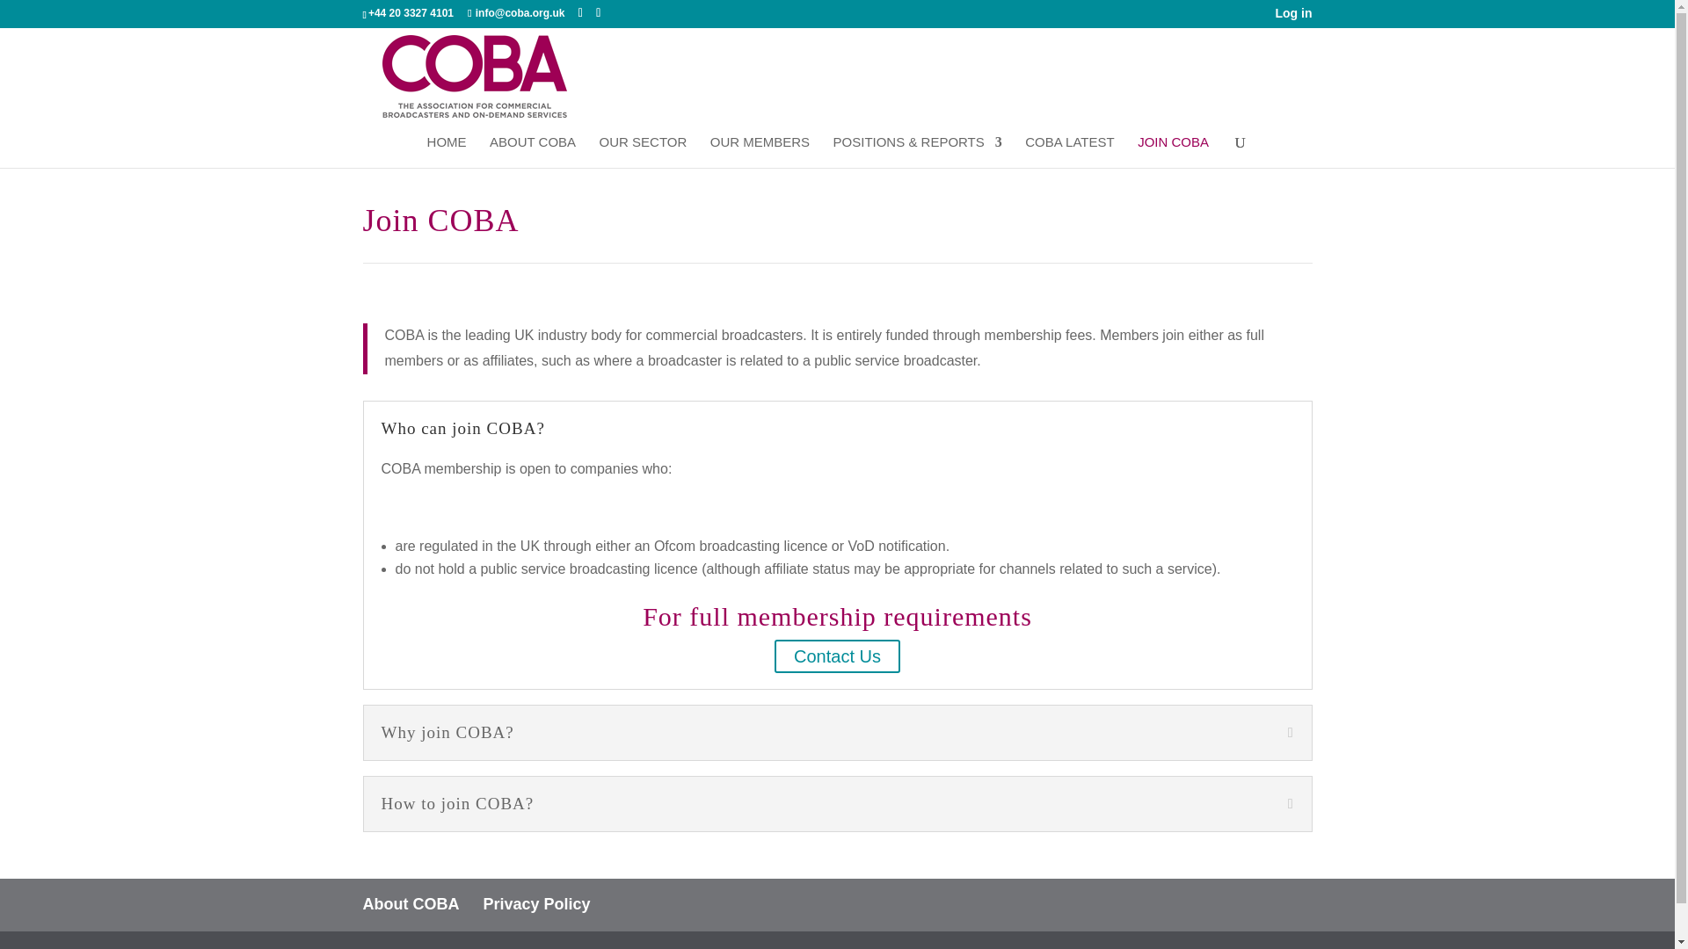 The width and height of the screenshot is (1688, 949). Describe the element at coordinates (447, 152) in the screenshot. I see `HOME` at that location.